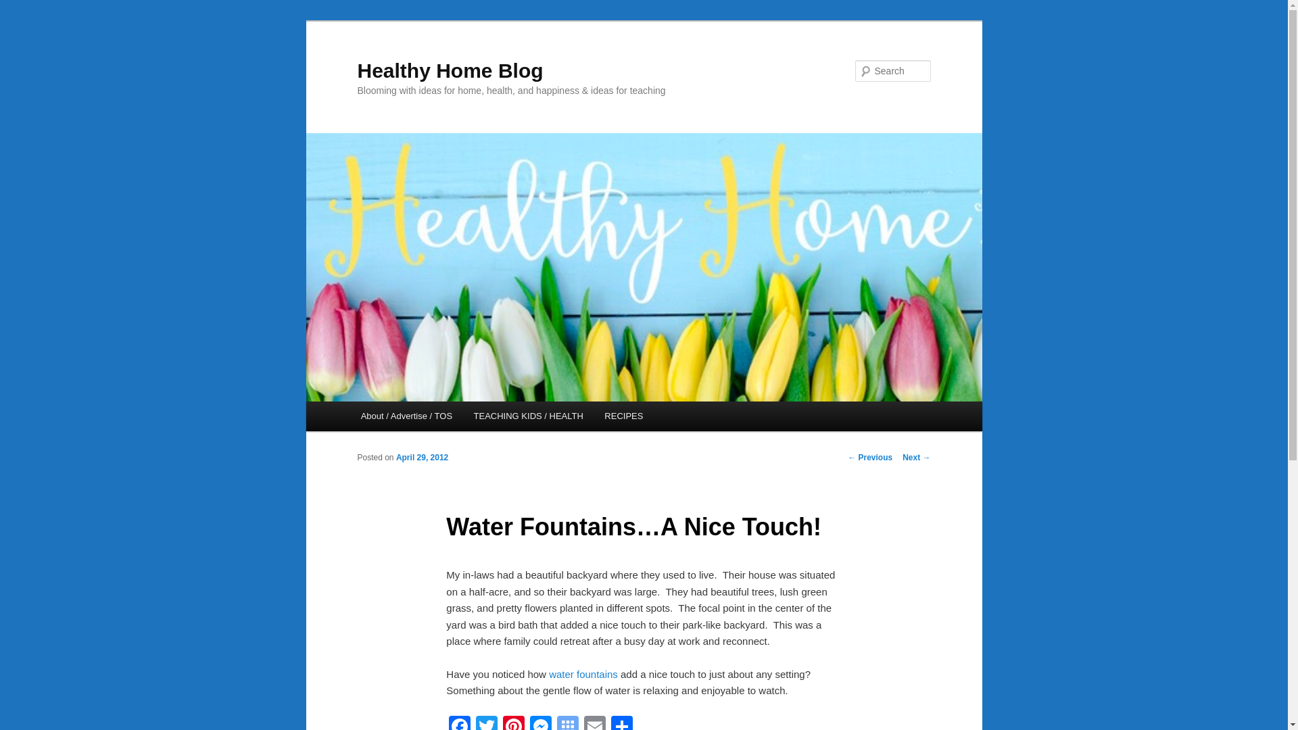  Describe the element at coordinates (540, 723) in the screenshot. I see `Messenger` at that location.